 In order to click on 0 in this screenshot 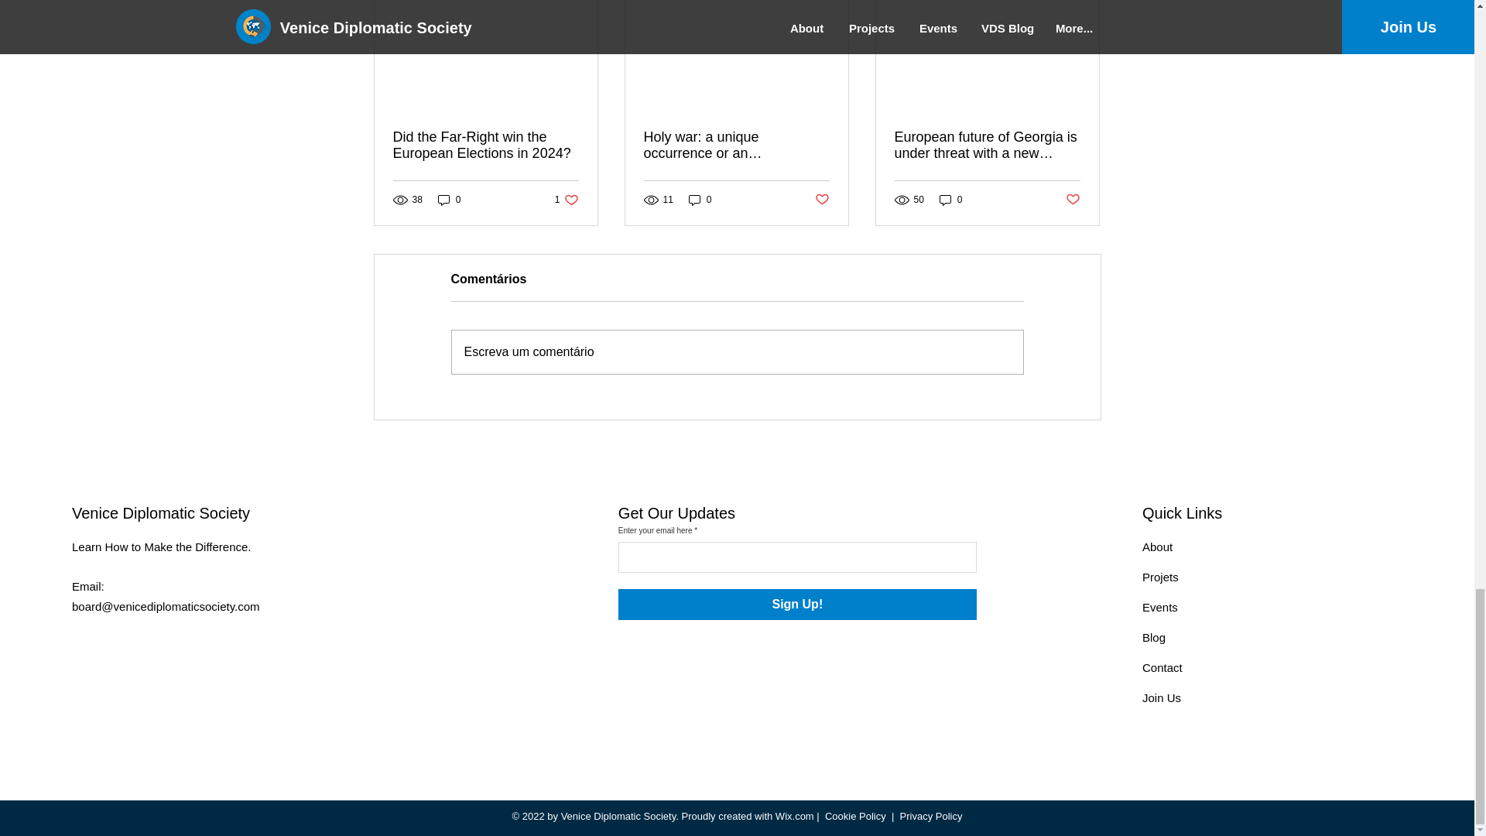, I will do `click(736, 146)`.